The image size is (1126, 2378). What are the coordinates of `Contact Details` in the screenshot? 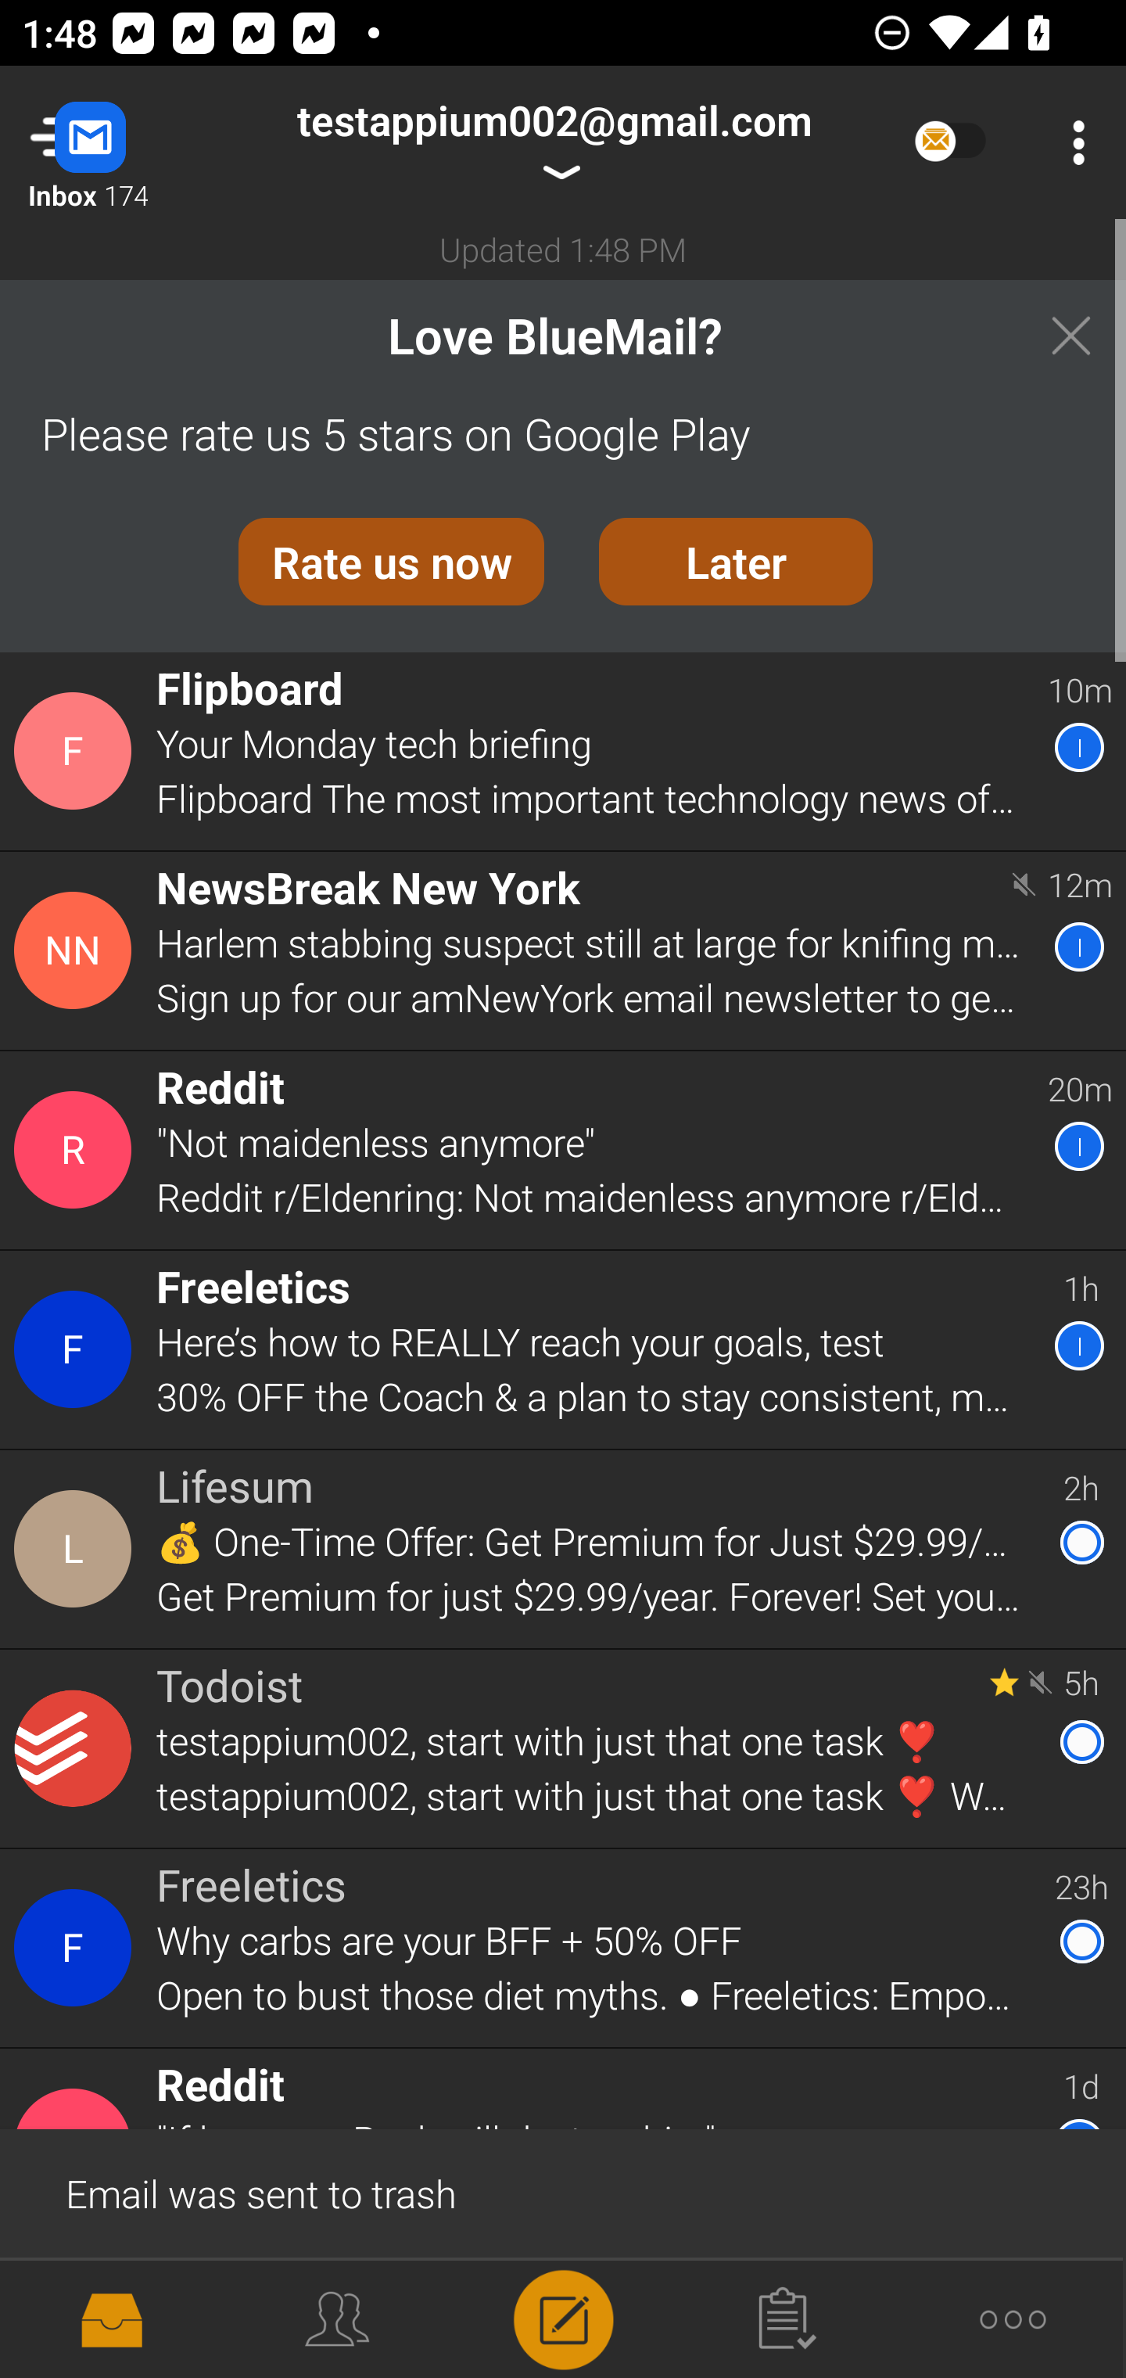 It's located at (77, 1150).